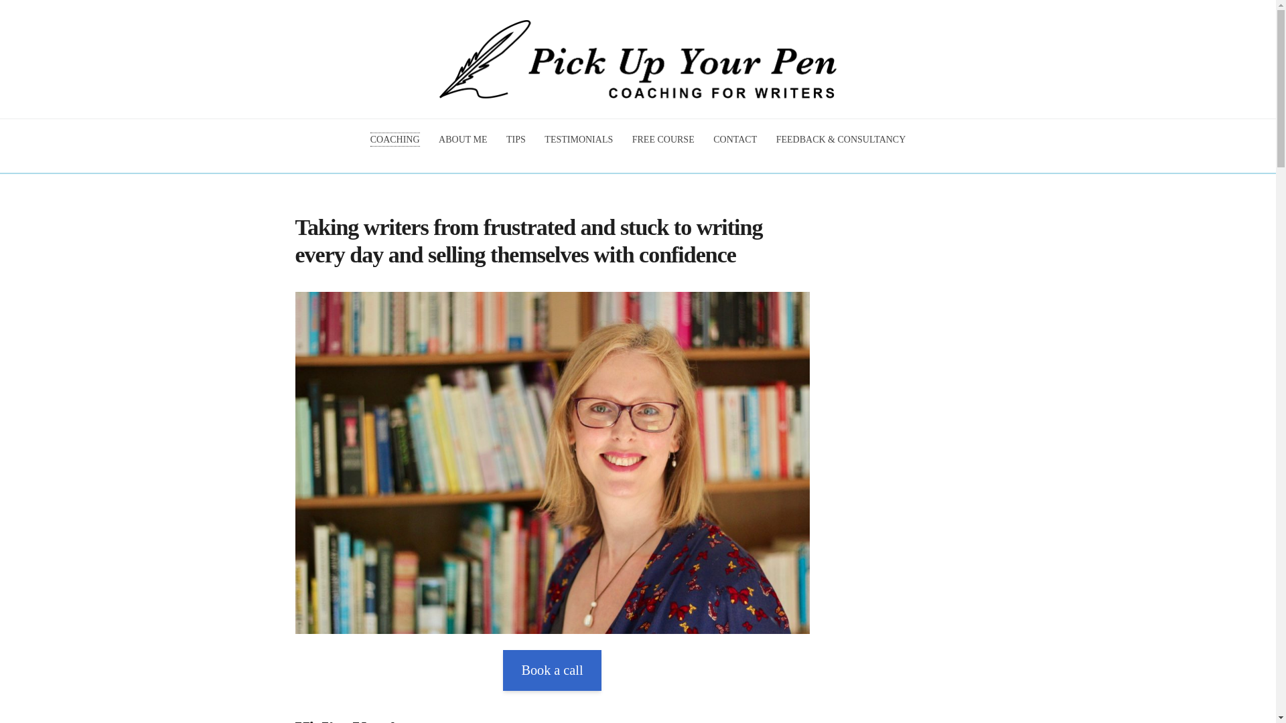 The width and height of the screenshot is (1286, 723). I want to click on Book a call, so click(551, 670).